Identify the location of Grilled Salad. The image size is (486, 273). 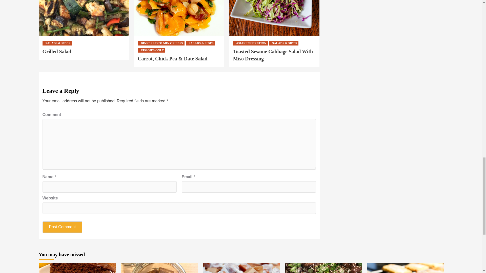
(57, 52).